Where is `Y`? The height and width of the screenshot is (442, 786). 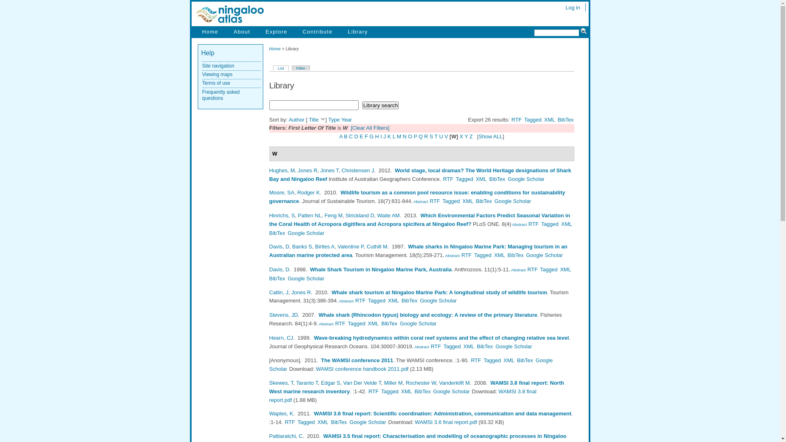 Y is located at coordinates (466, 137).